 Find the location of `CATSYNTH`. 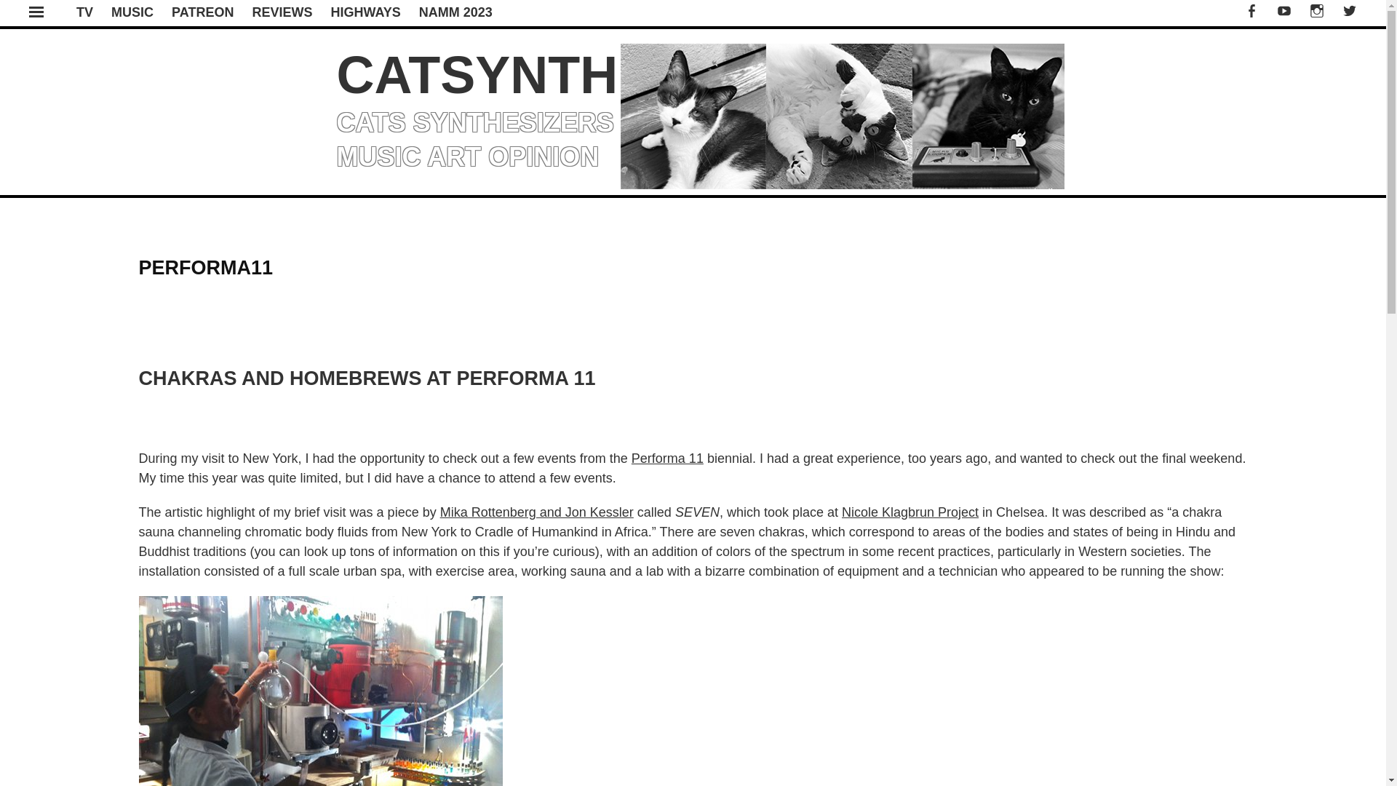

CATSYNTH is located at coordinates (477, 74).